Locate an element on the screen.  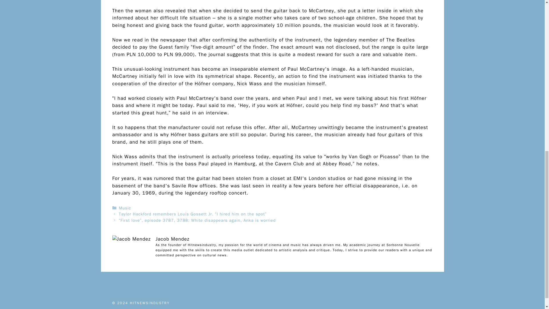
Music is located at coordinates (125, 208).